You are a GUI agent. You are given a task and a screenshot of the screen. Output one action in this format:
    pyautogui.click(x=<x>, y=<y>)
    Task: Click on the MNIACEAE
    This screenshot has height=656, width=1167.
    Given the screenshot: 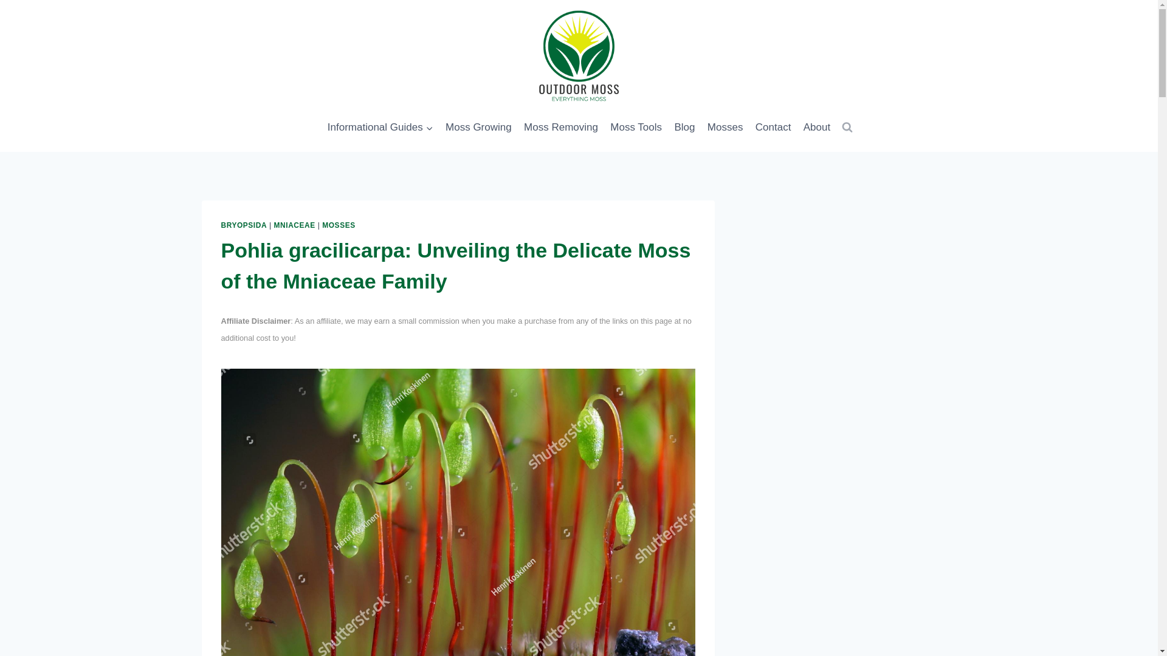 What is the action you would take?
    pyautogui.click(x=294, y=225)
    